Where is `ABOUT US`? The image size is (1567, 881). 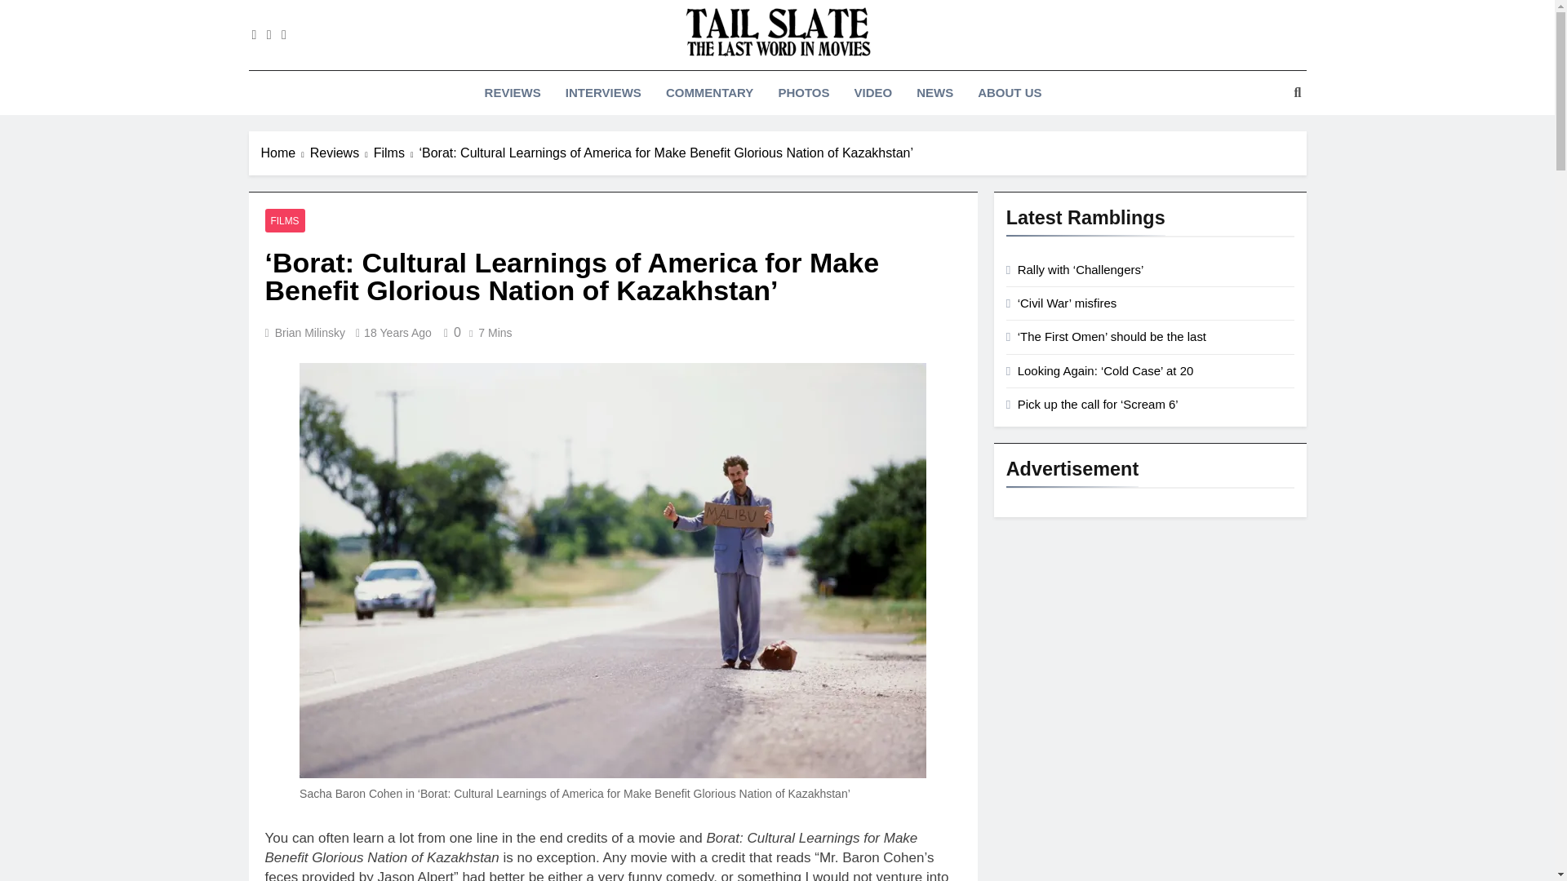
ABOUT US is located at coordinates (1009, 93).